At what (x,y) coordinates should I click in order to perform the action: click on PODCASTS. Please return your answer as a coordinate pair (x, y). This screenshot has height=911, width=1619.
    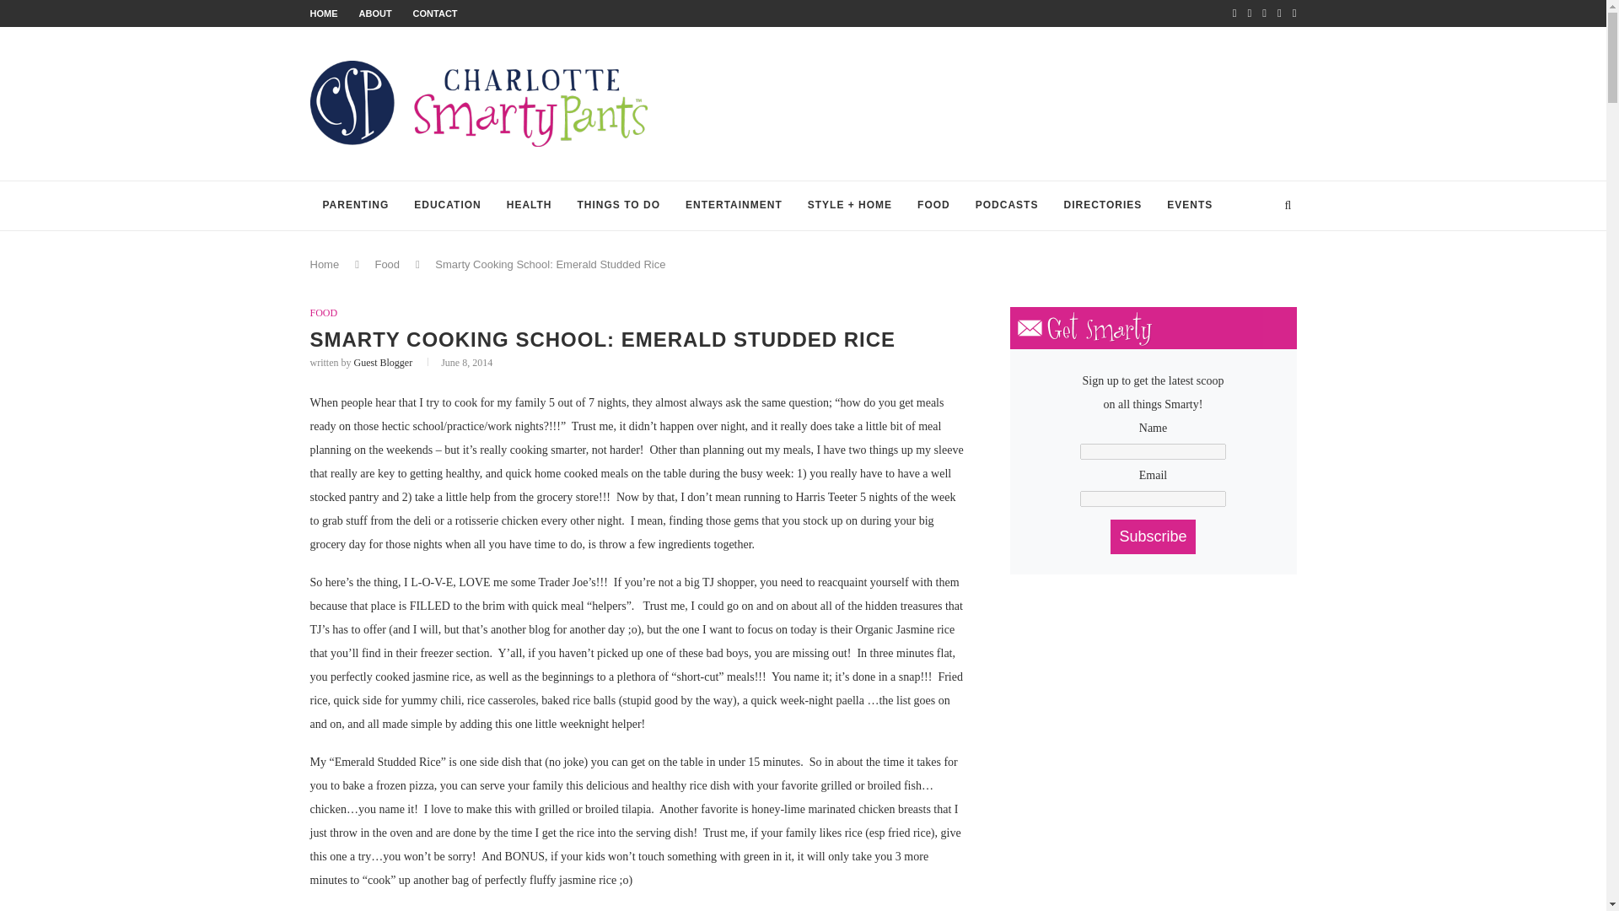
    Looking at the image, I should click on (1007, 206).